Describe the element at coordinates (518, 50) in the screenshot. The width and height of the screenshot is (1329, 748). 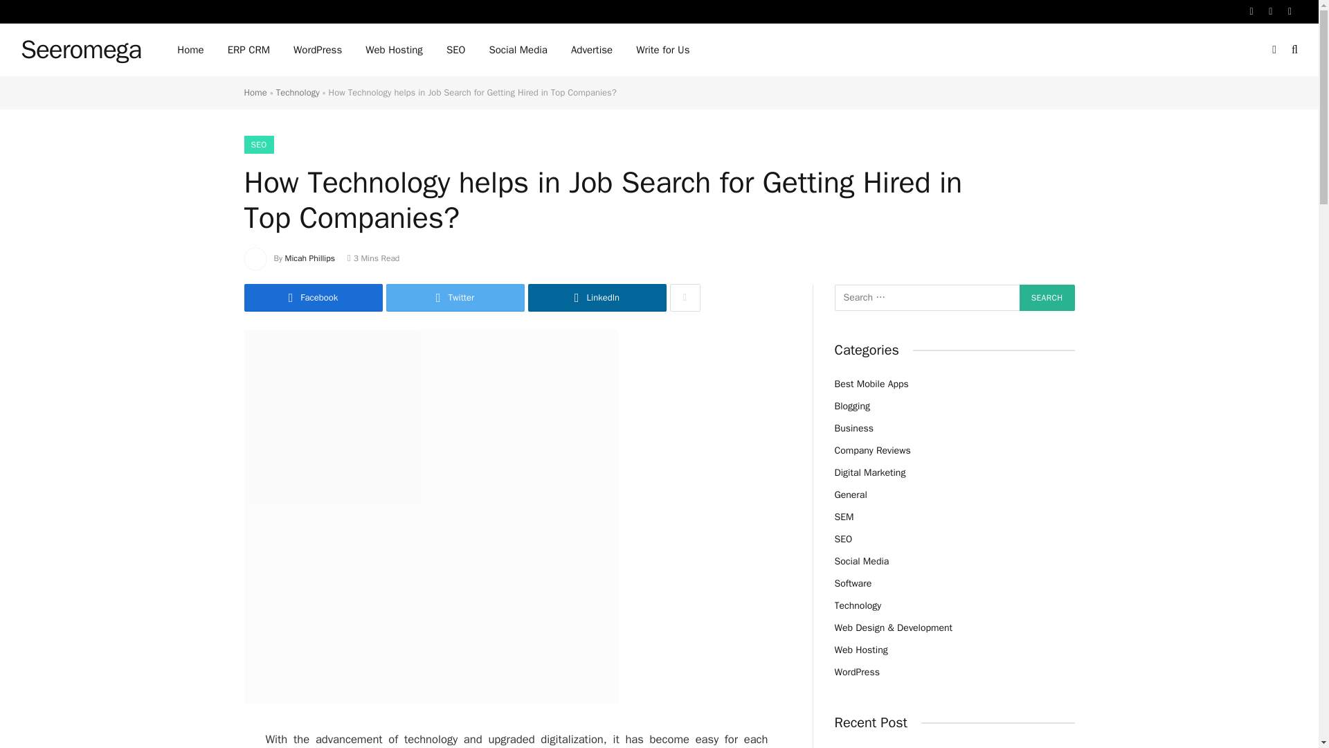
I see `Social Media` at that location.